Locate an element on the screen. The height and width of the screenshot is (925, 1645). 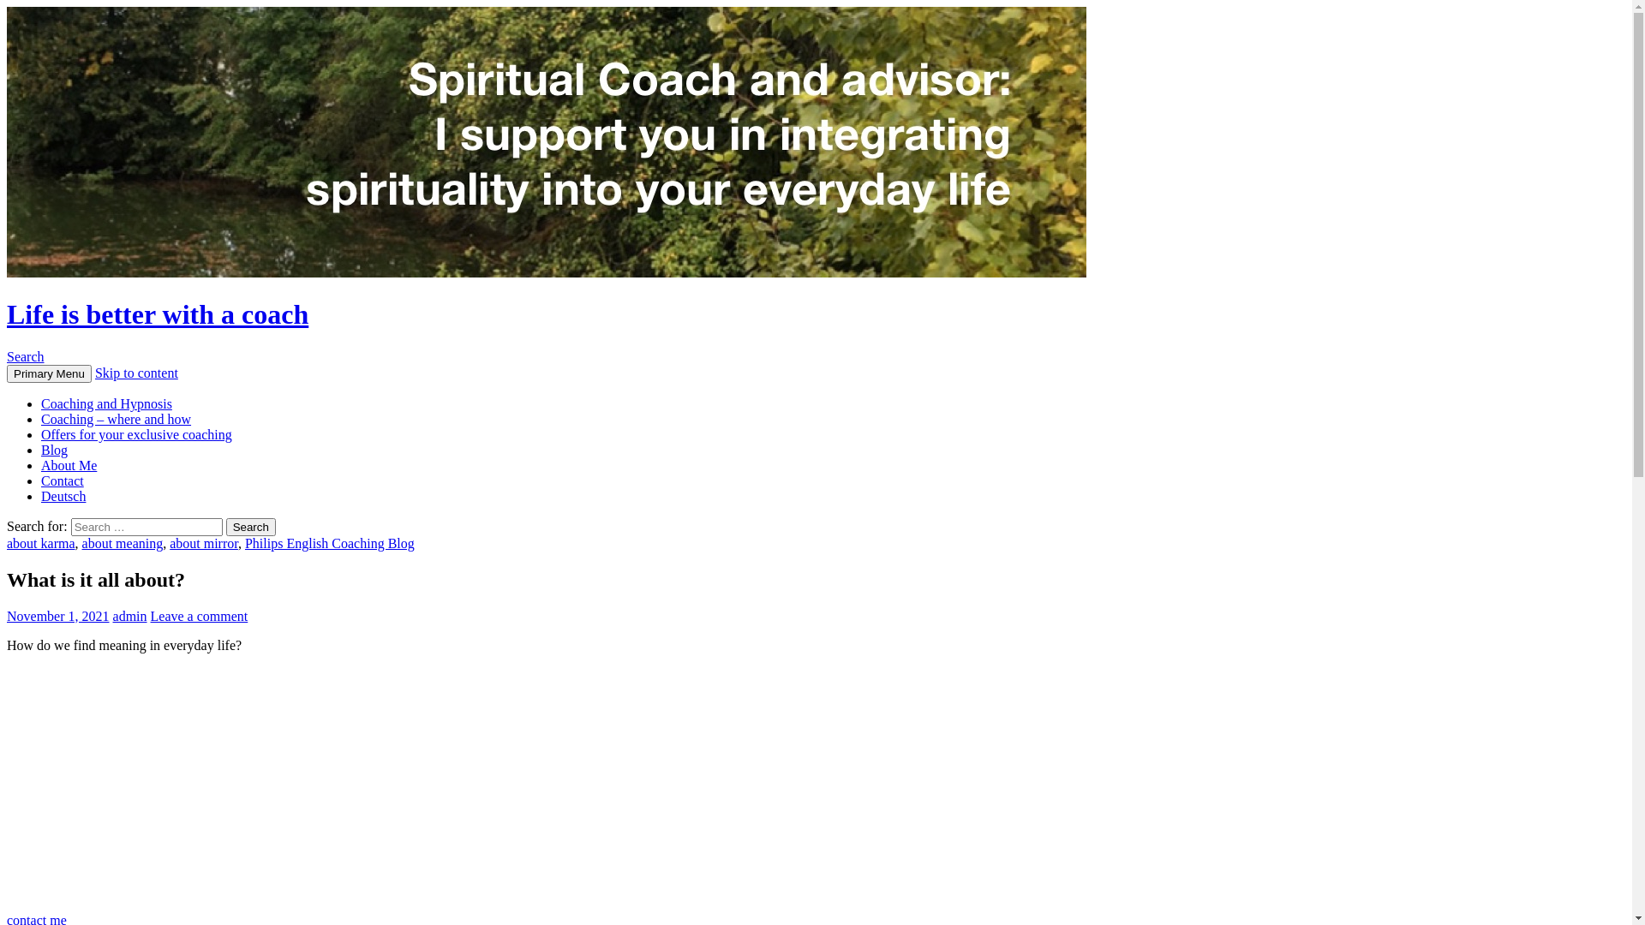
about meaning is located at coordinates (123, 543).